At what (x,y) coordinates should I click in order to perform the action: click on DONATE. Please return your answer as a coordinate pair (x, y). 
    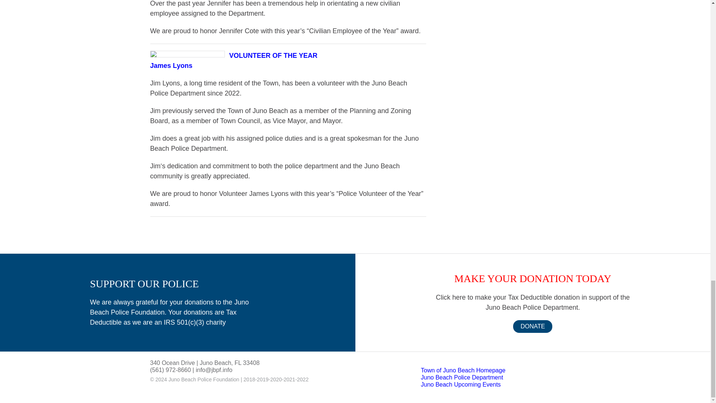
    Looking at the image, I should click on (533, 326).